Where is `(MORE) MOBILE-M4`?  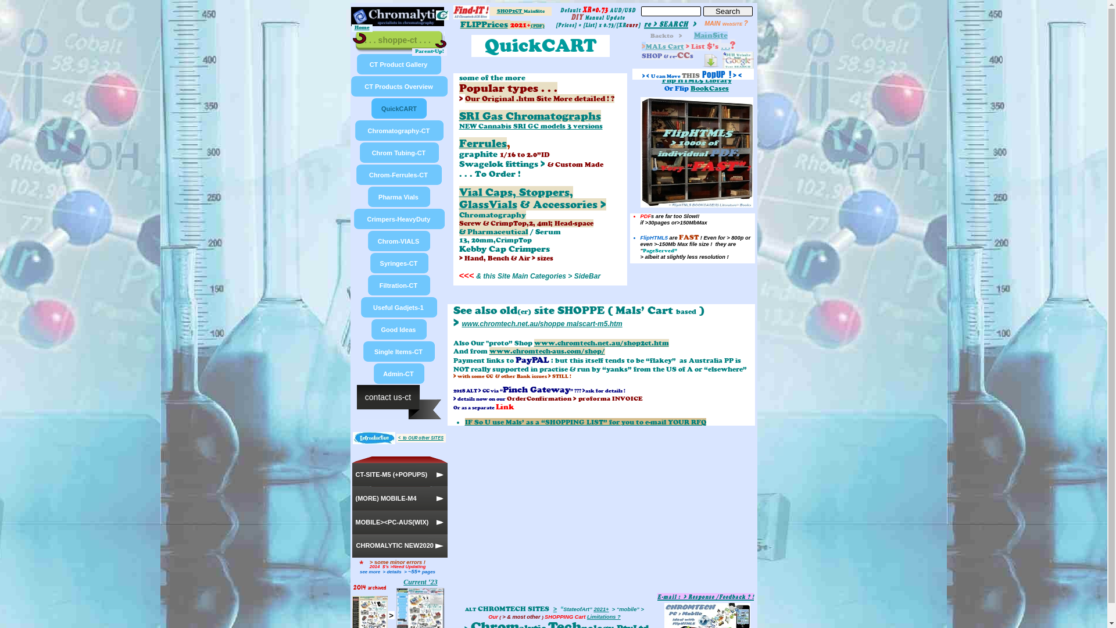
(MORE) MOBILE-M4 is located at coordinates (400, 499).